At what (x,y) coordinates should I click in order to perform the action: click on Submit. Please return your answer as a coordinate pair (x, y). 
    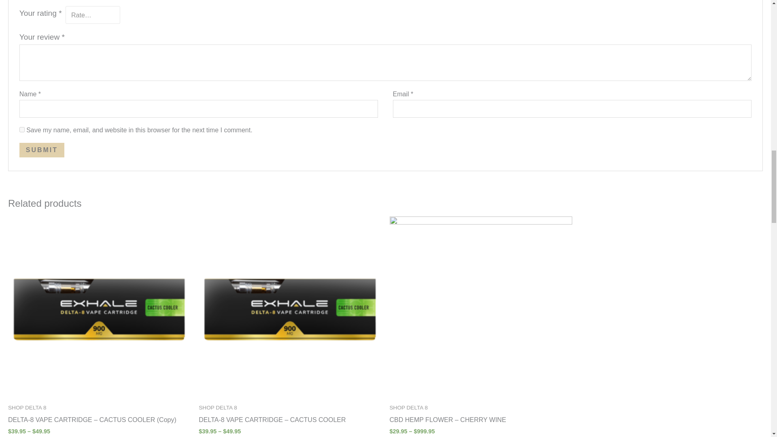
    Looking at the image, I should click on (42, 150).